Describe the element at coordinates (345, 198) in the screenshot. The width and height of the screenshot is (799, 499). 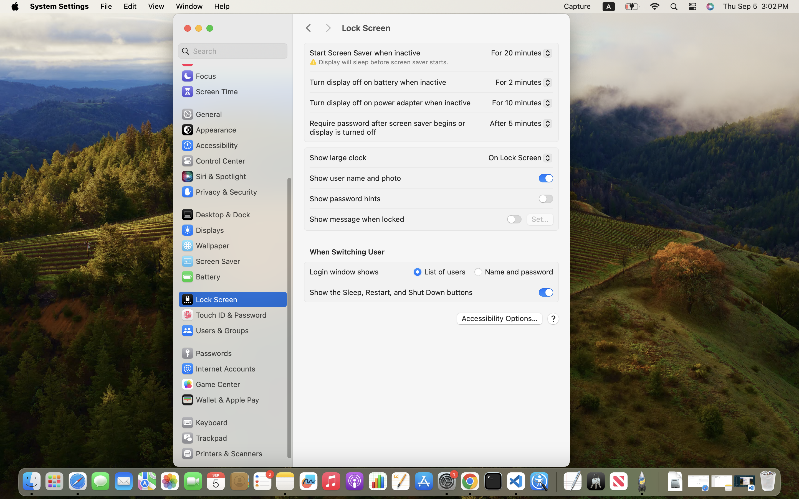
I see `Show password hints` at that location.